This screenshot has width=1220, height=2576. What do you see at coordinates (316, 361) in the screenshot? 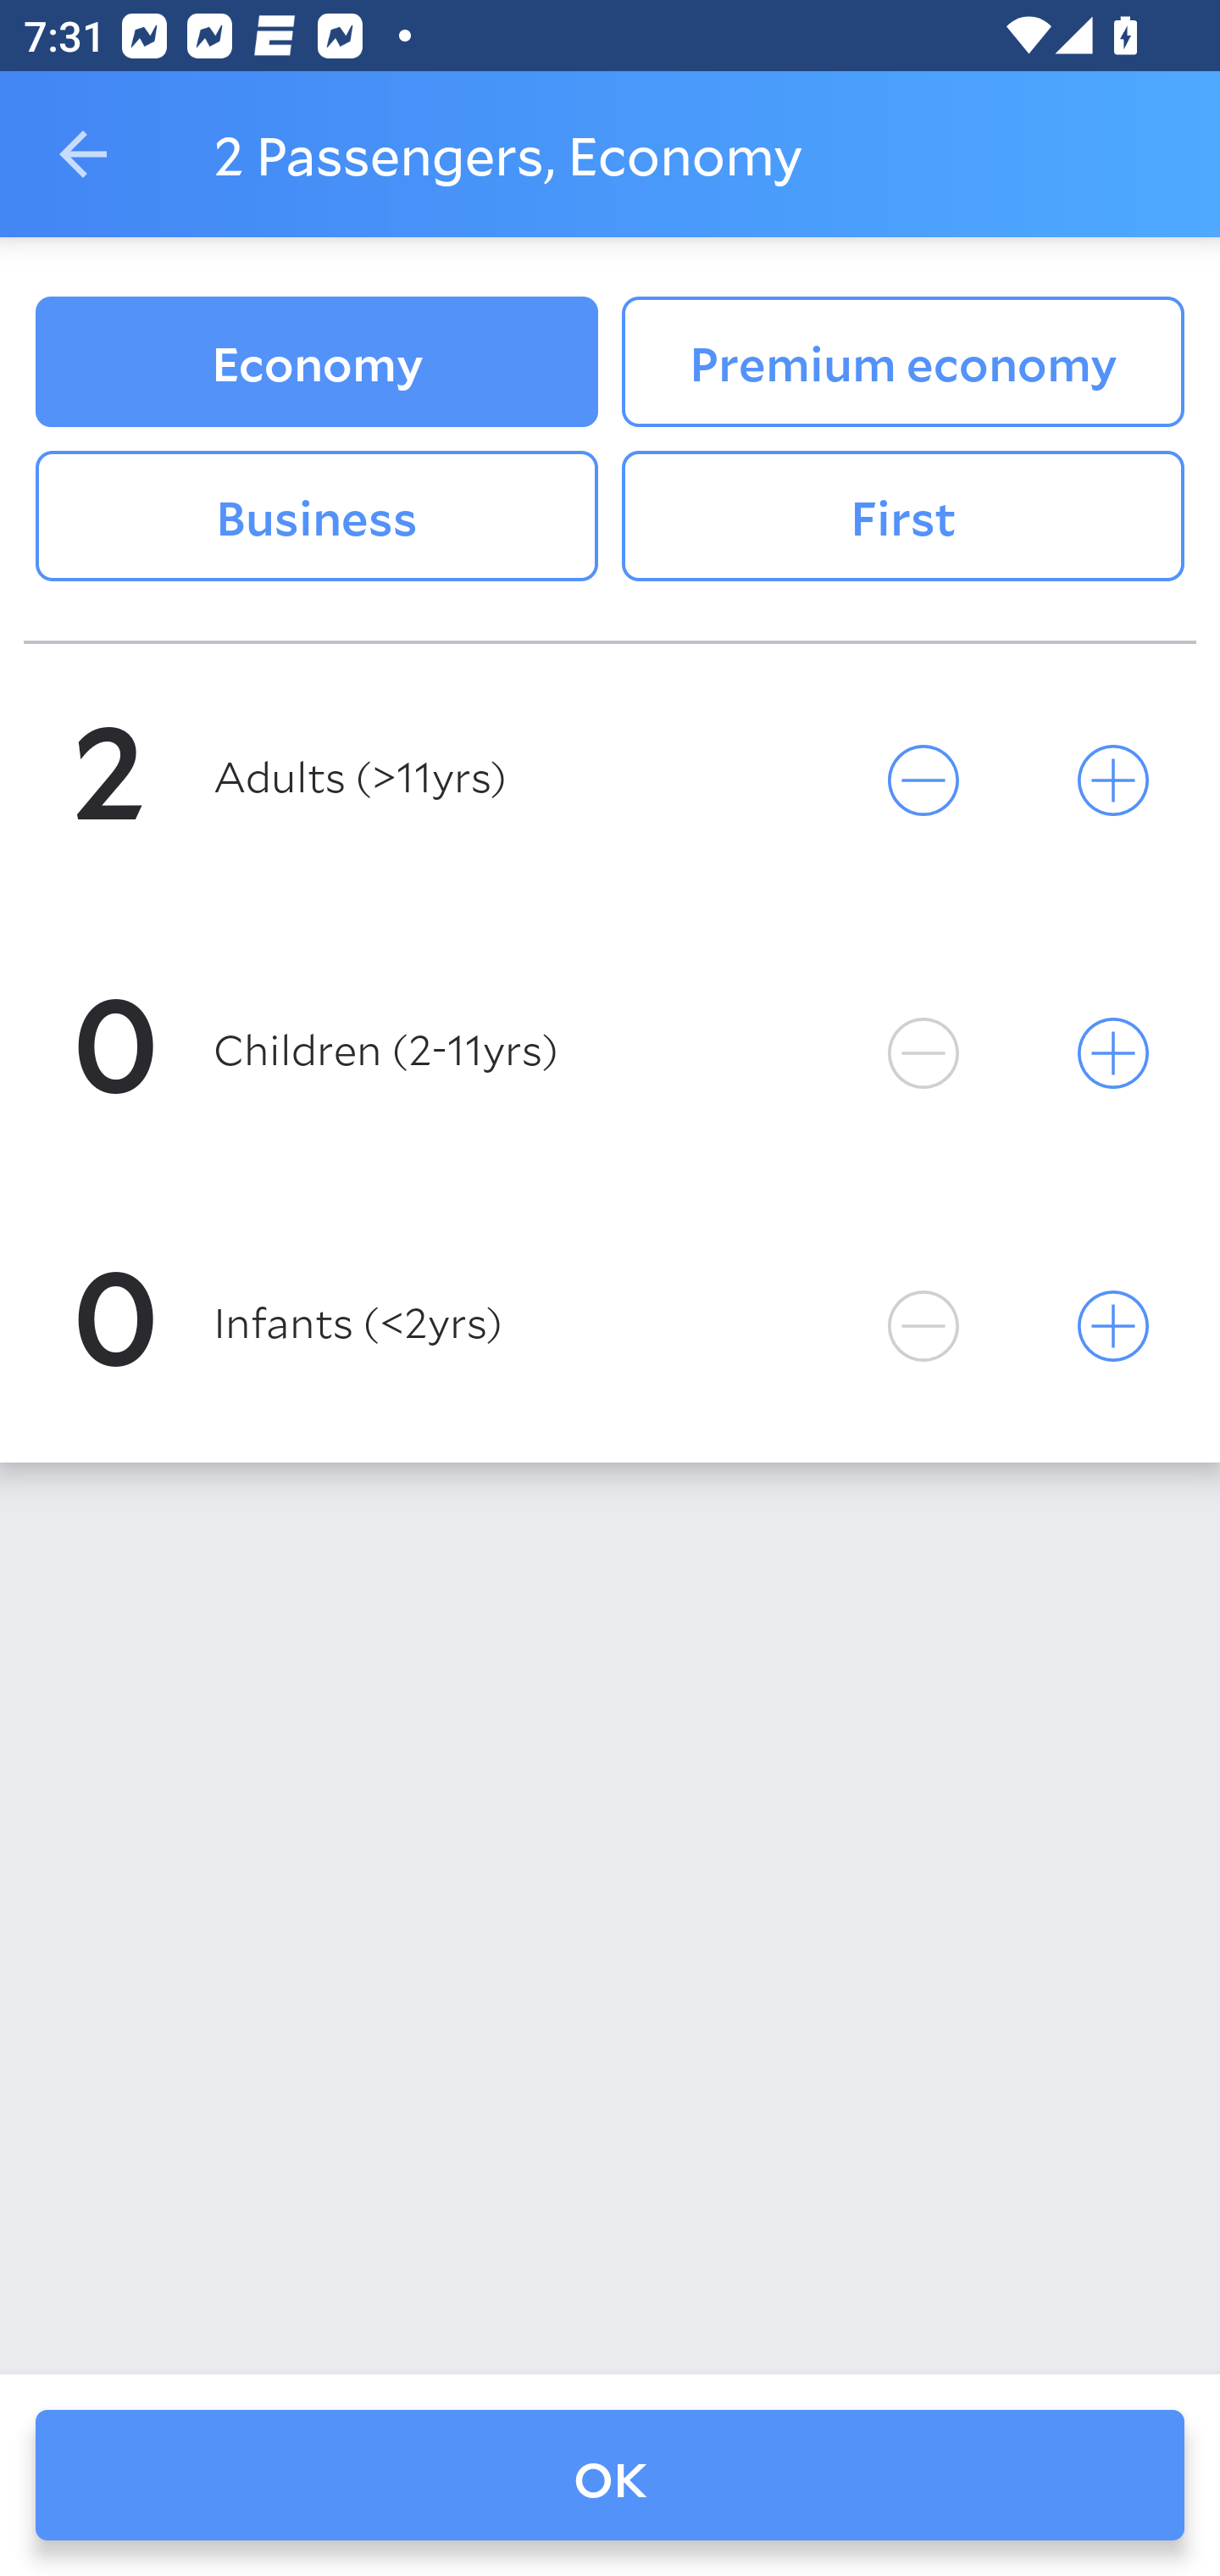
I see `Economy` at bounding box center [316, 361].